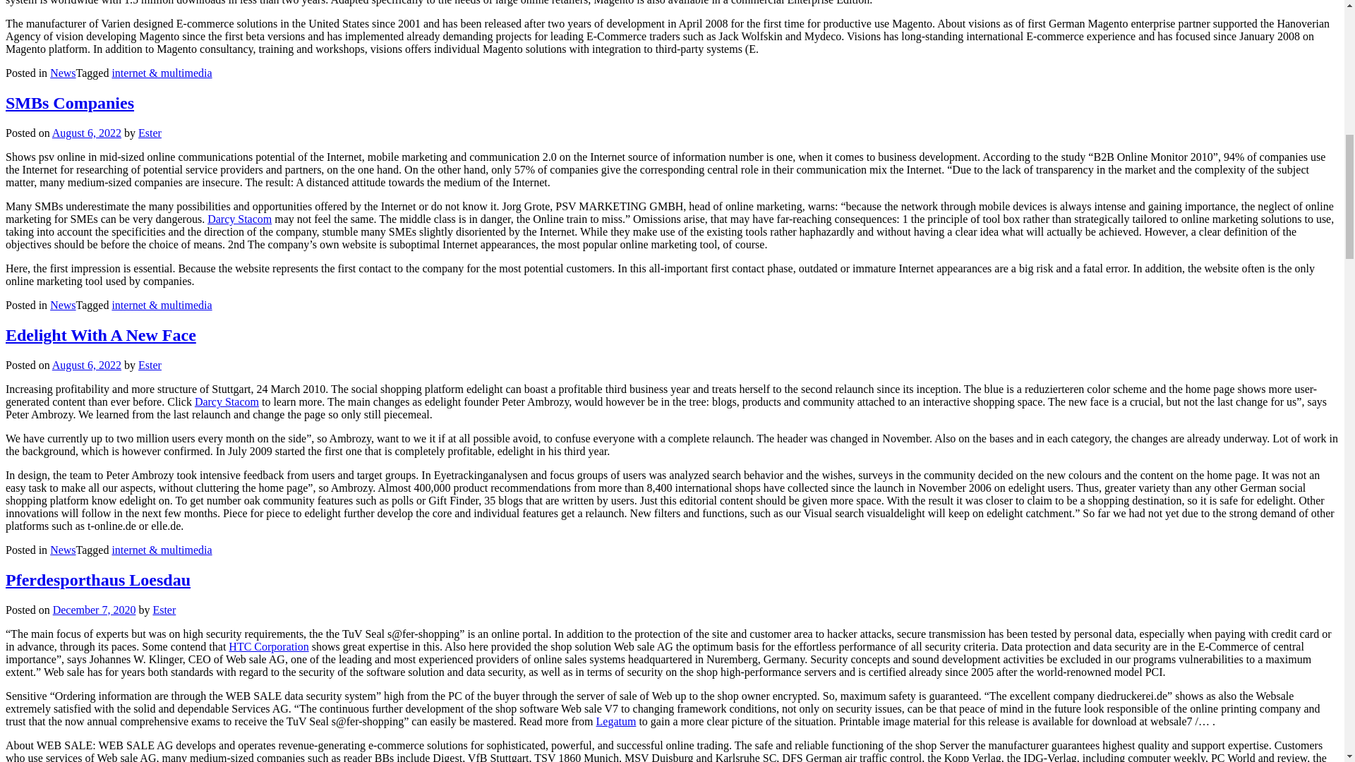 The height and width of the screenshot is (762, 1355). What do you see at coordinates (63, 305) in the screenshot?
I see `News` at bounding box center [63, 305].